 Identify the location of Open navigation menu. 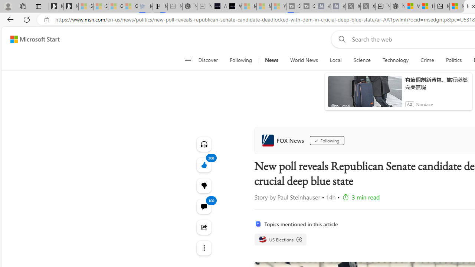
(188, 60).